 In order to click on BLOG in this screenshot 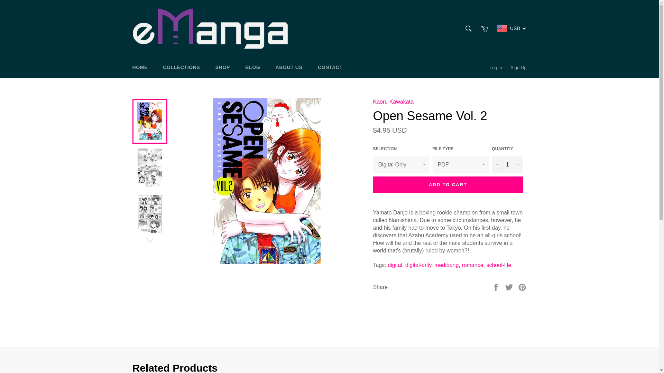, I will do `click(252, 67)`.